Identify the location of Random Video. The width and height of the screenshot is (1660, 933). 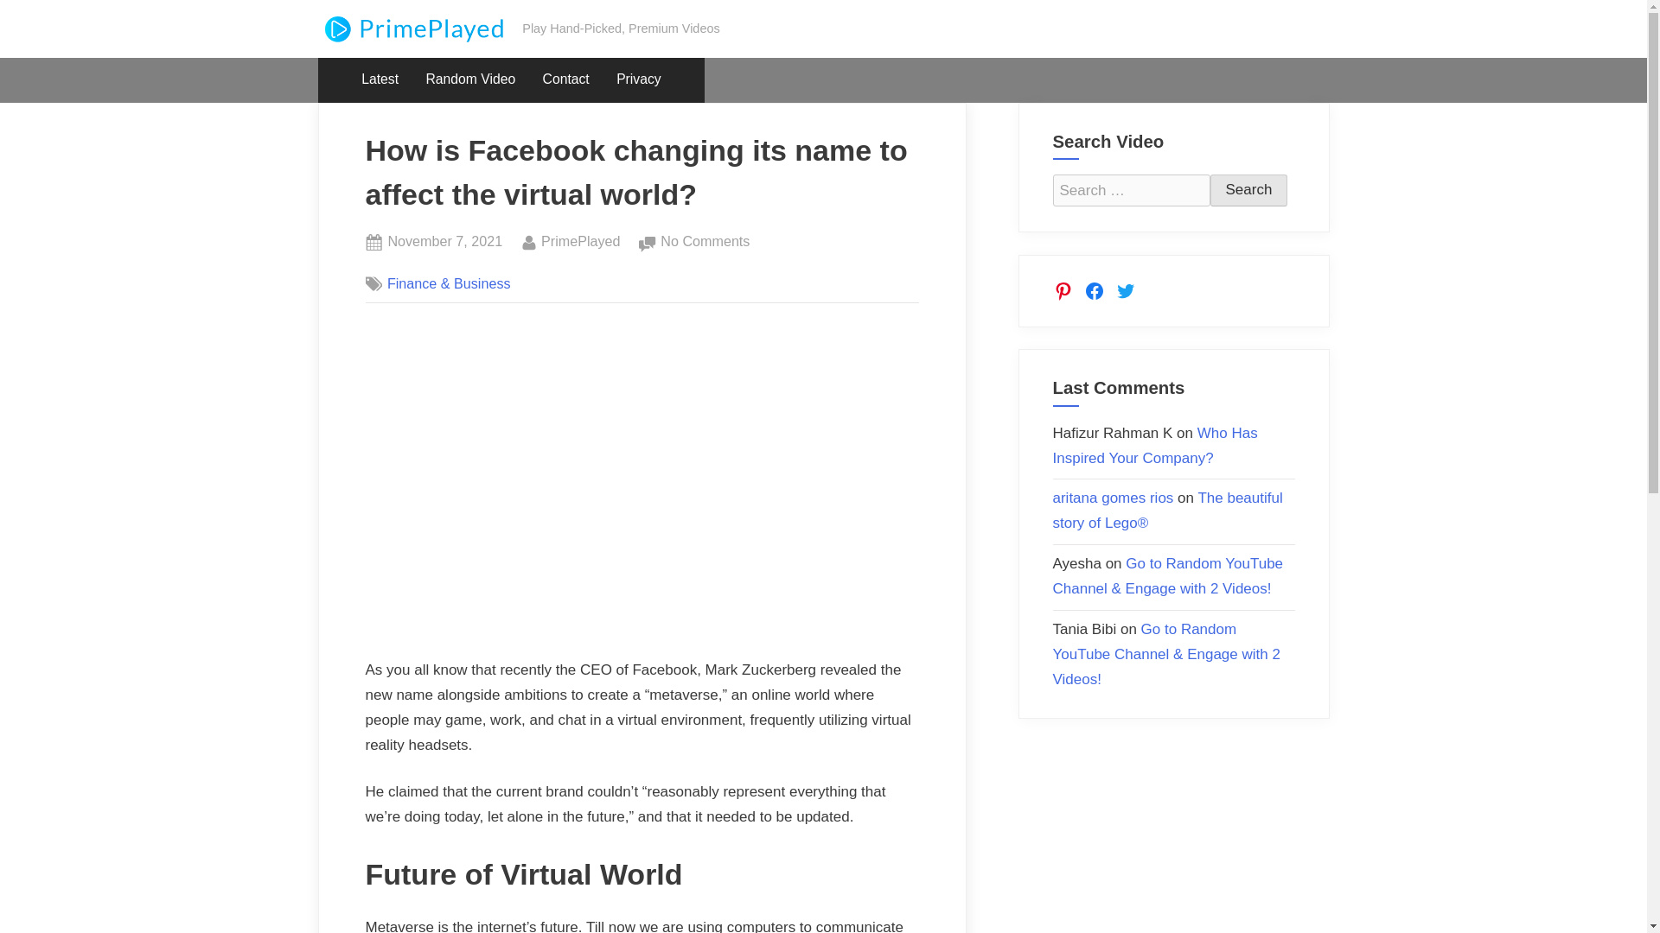
(470, 79).